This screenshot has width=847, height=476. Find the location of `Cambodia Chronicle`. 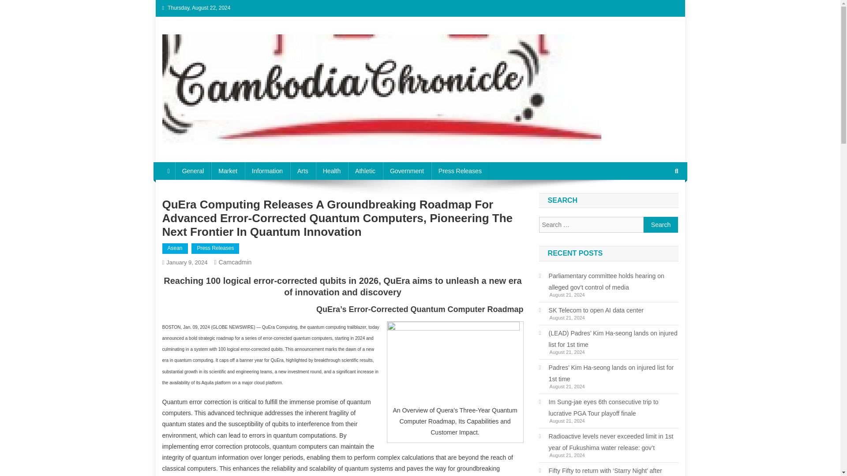

Cambodia Chronicle is located at coordinates (231, 153).